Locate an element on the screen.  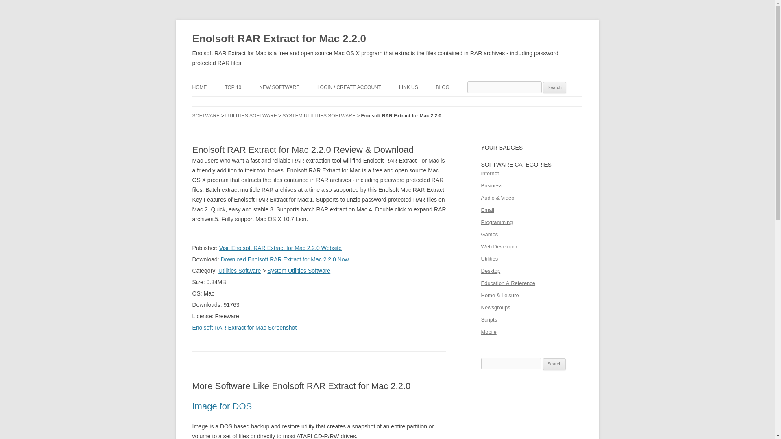
BLOG is located at coordinates (443, 87).